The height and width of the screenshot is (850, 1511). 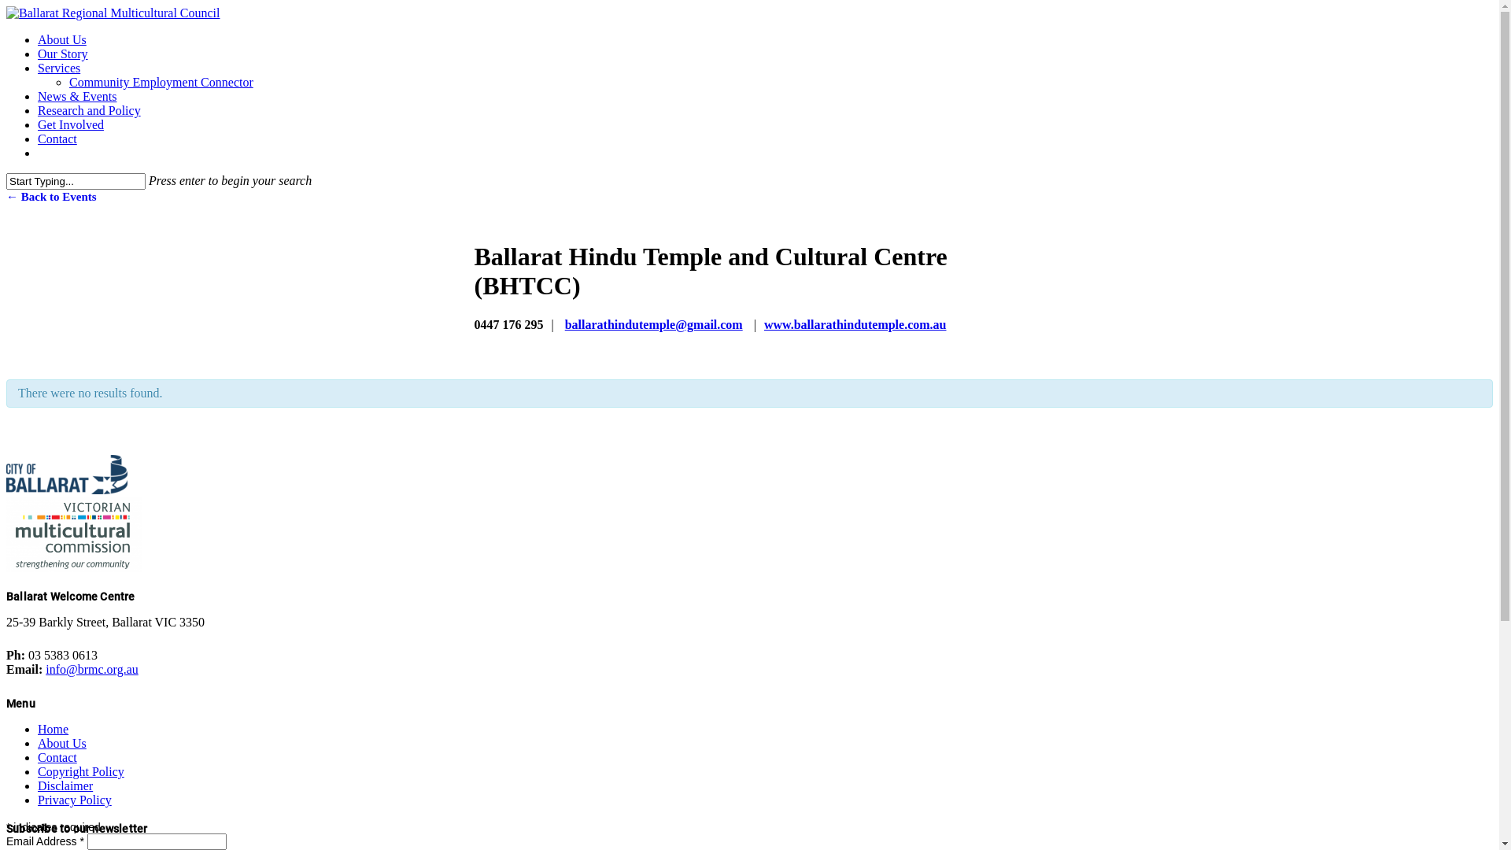 I want to click on Our Story, so click(x=63, y=54).